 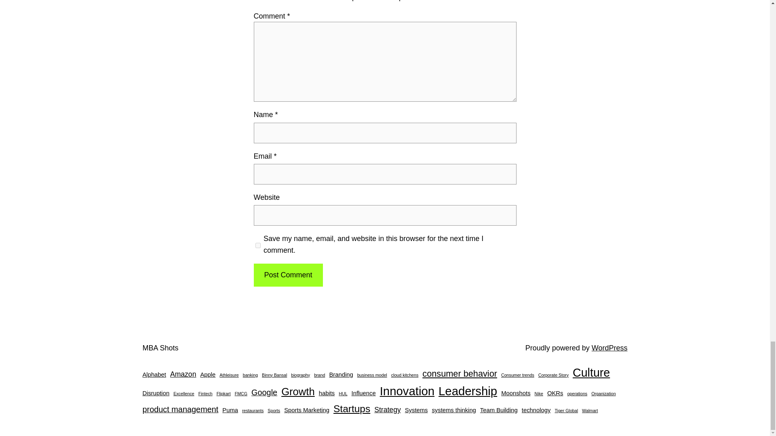 What do you see at coordinates (160, 348) in the screenshot?
I see `MBA Shots` at bounding box center [160, 348].